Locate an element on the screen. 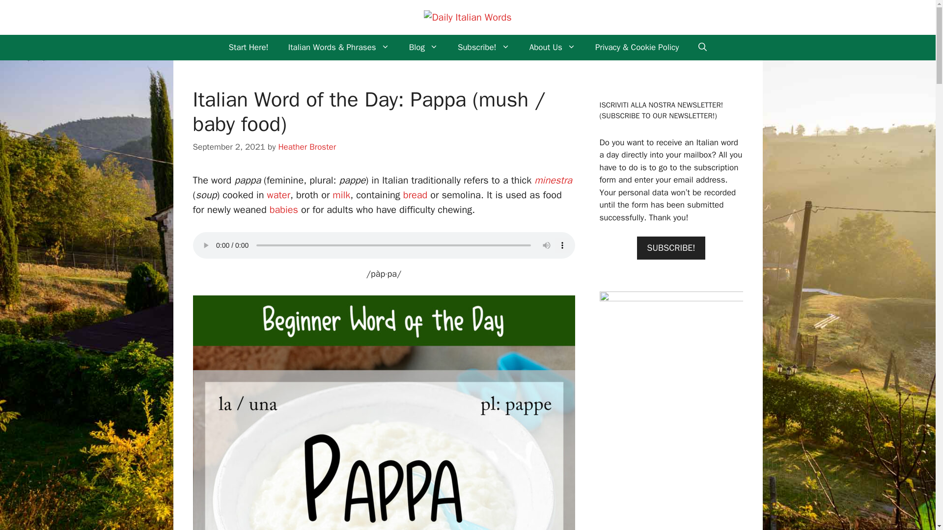  View all posts by Heather Broster is located at coordinates (306, 147).